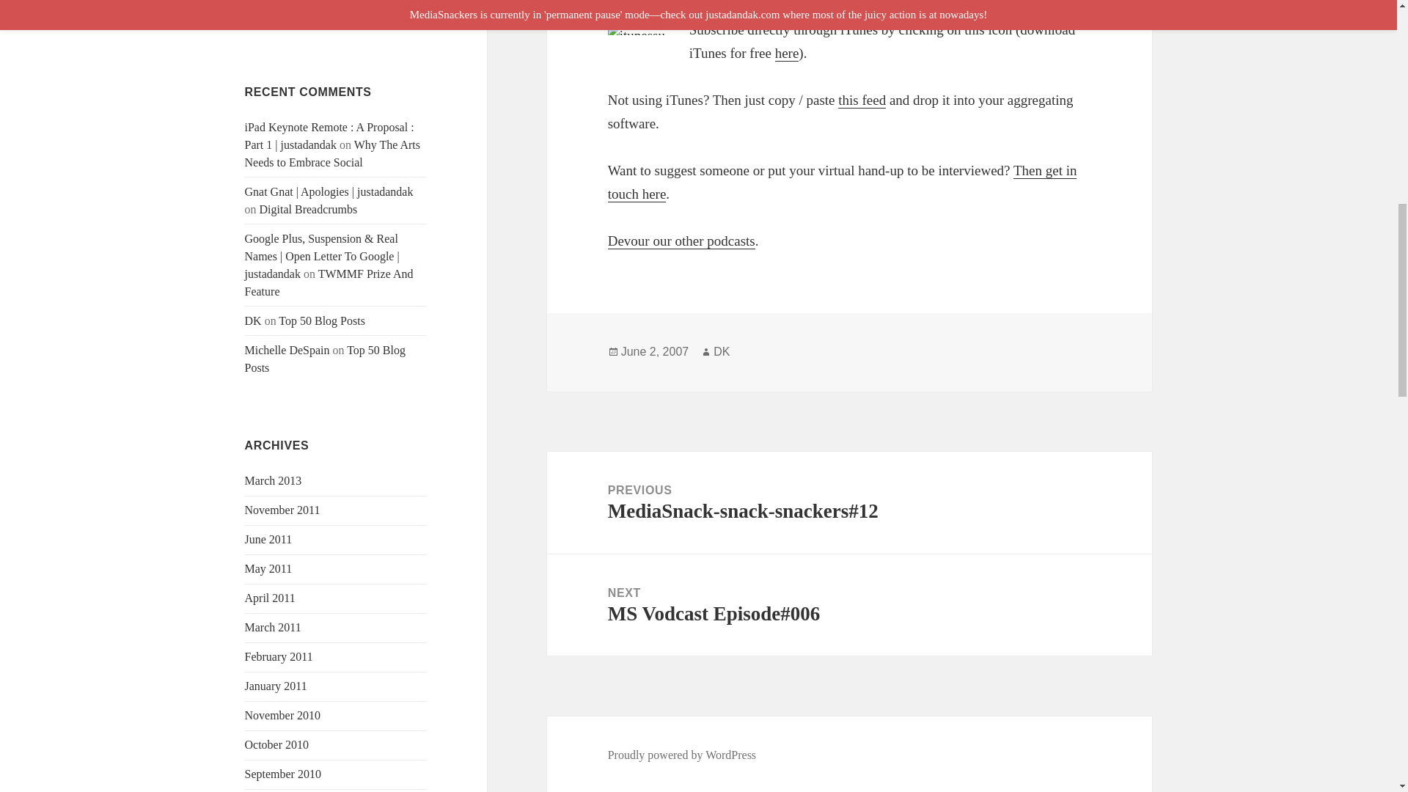 The height and width of the screenshot is (792, 1408). What do you see at coordinates (270, 598) in the screenshot?
I see `April 2011` at bounding box center [270, 598].